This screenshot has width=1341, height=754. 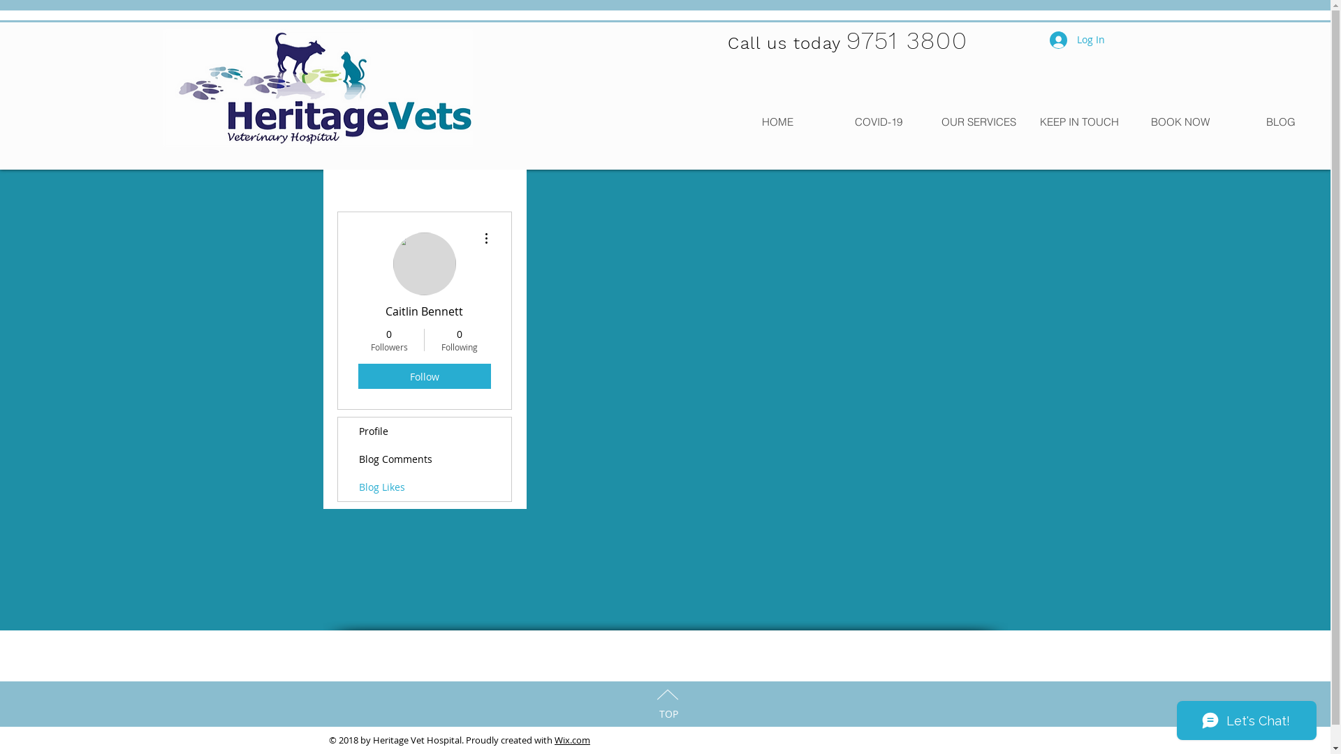 What do you see at coordinates (1280, 121) in the screenshot?
I see `BLOG` at bounding box center [1280, 121].